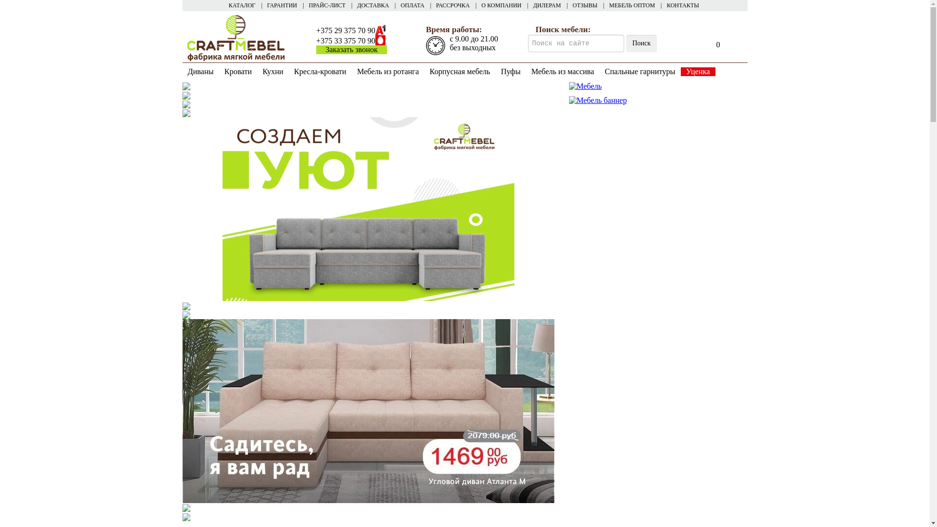 The image size is (937, 527). What do you see at coordinates (718, 44) in the screenshot?
I see `0` at bounding box center [718, 44].